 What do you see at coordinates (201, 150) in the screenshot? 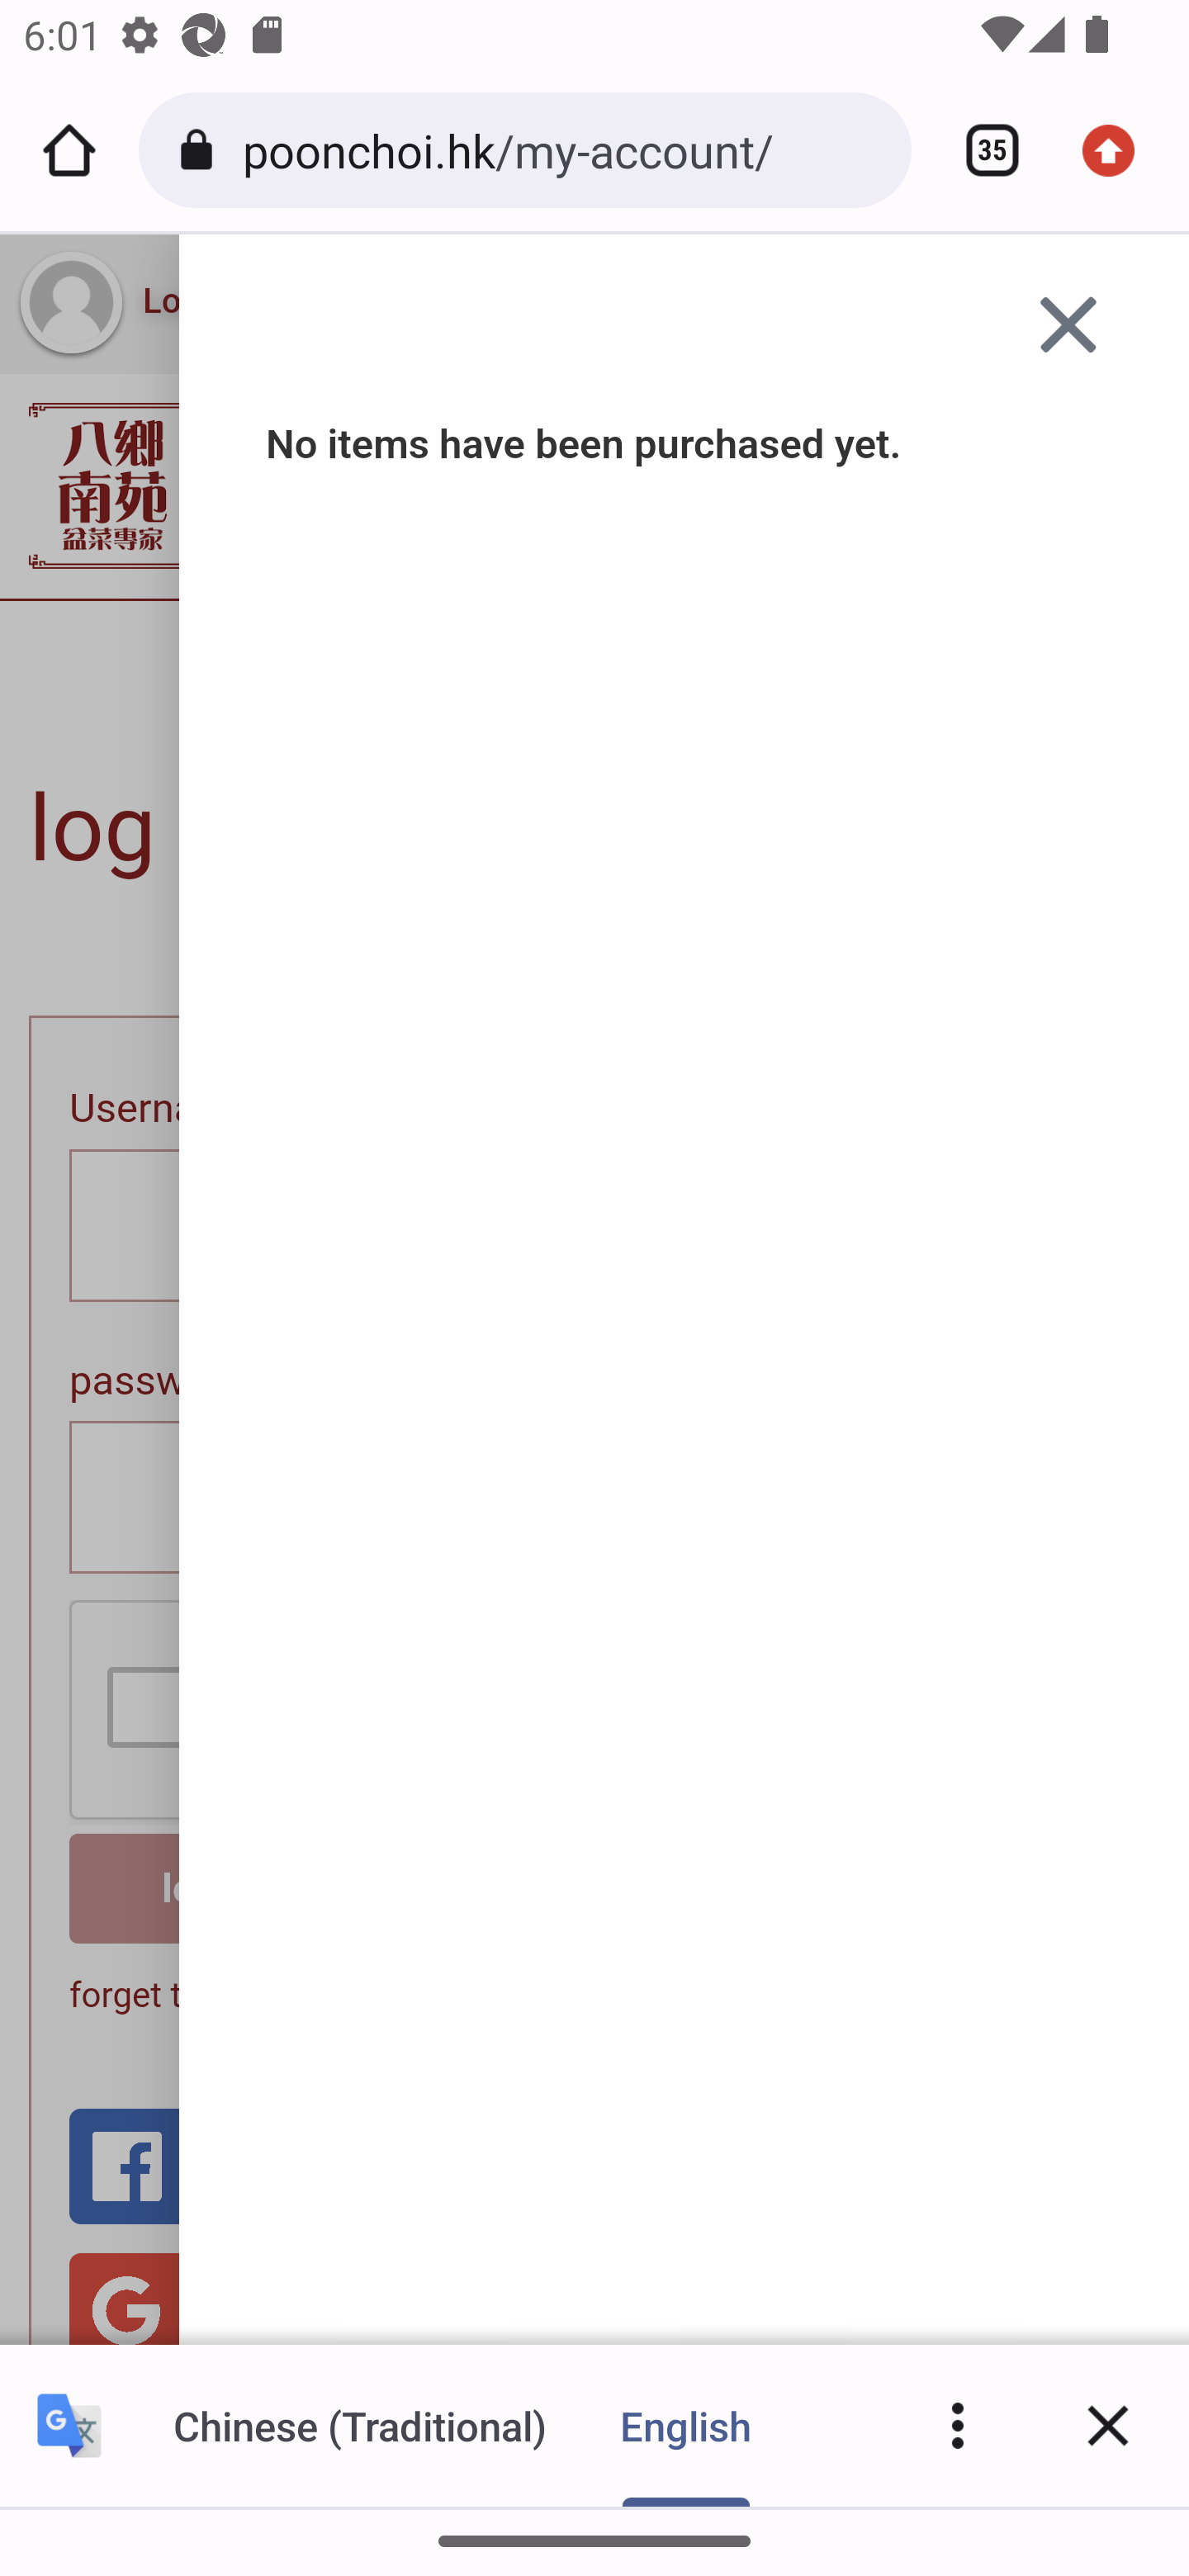
I see `Connection is secure` at bounding box center [201, 150].